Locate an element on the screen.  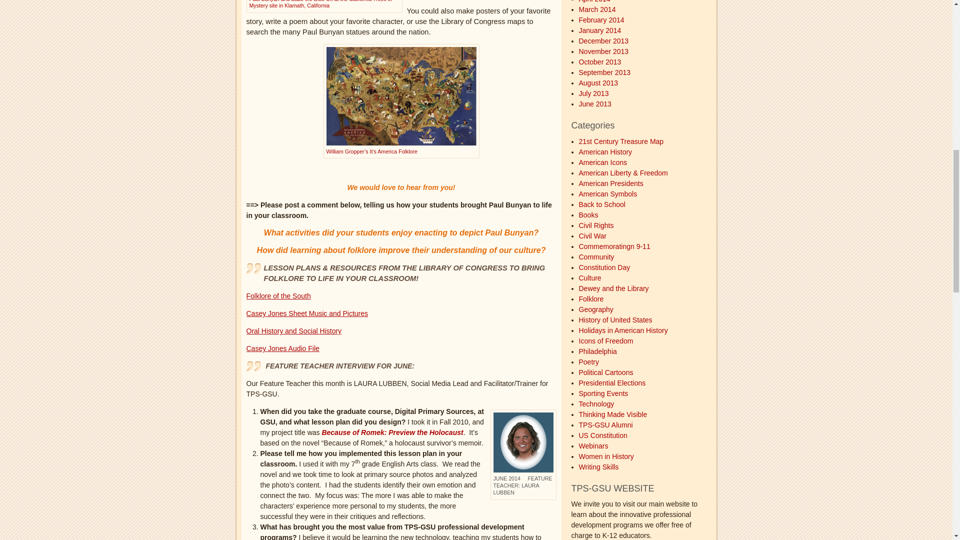
Casey Jones Audio File is located at coordinates (282, 348).